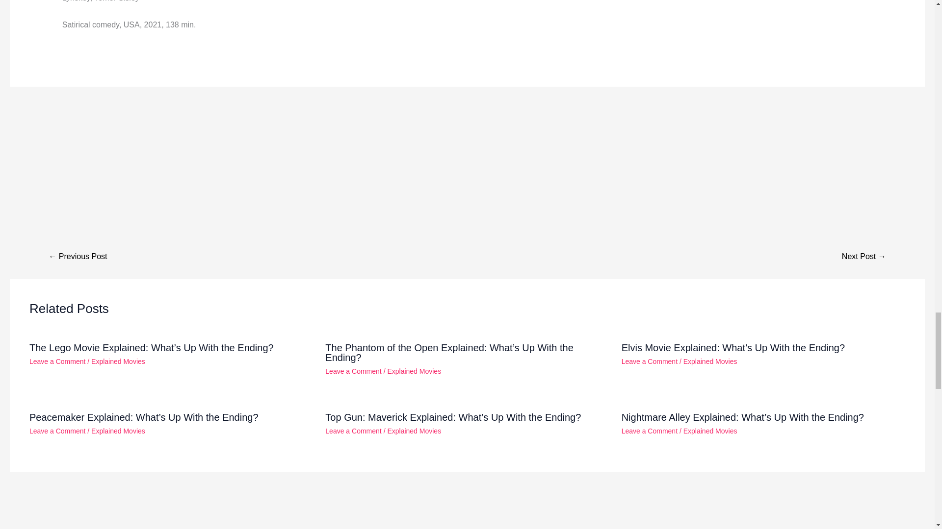  What do you see at coordinates (353, 371) in the screenshot?
I see `Leave a Comment` at bounding box center [353, 371].